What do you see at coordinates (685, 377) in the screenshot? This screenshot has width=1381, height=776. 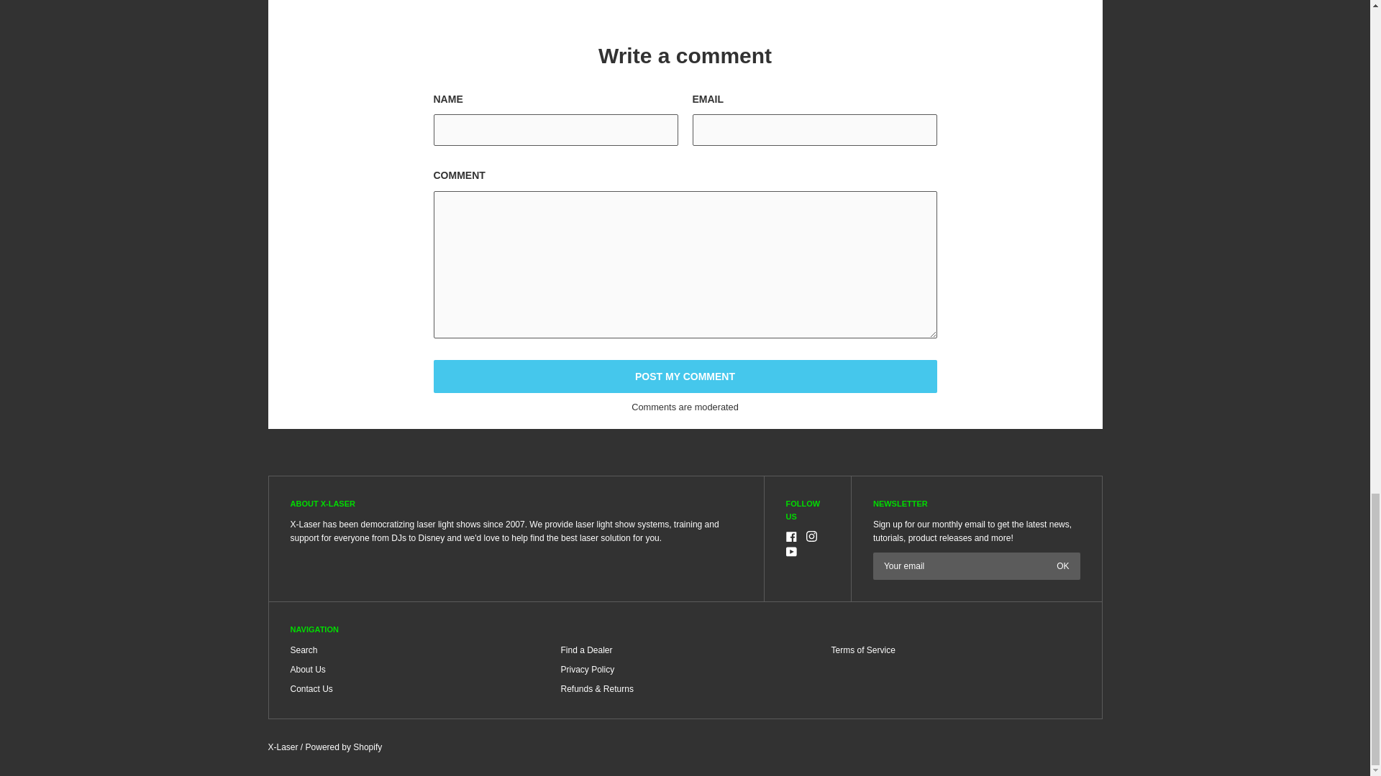 I see `Post my comment` at bounding box center [685, 377].